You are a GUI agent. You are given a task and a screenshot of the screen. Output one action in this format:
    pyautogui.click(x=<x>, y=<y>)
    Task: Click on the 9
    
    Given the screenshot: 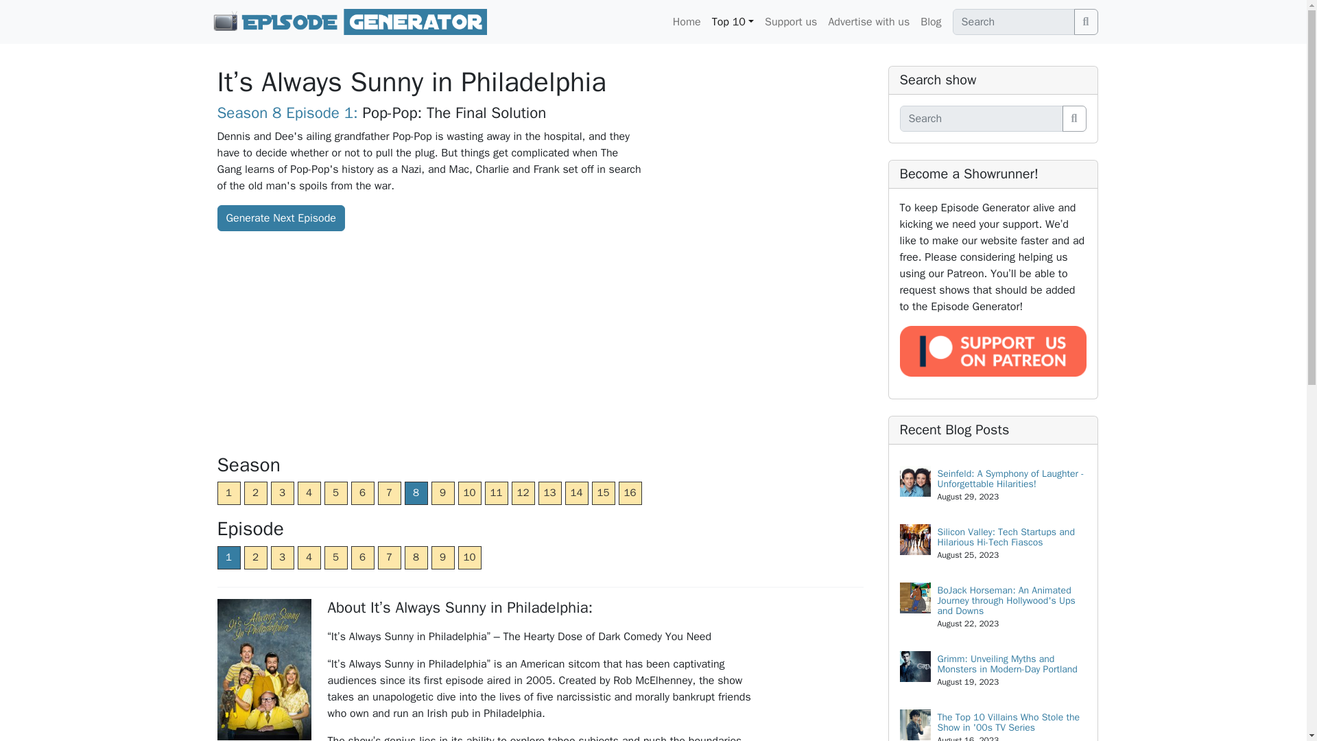 What is the action you would take?
    pyautogui.click(x=442, y=493)
    